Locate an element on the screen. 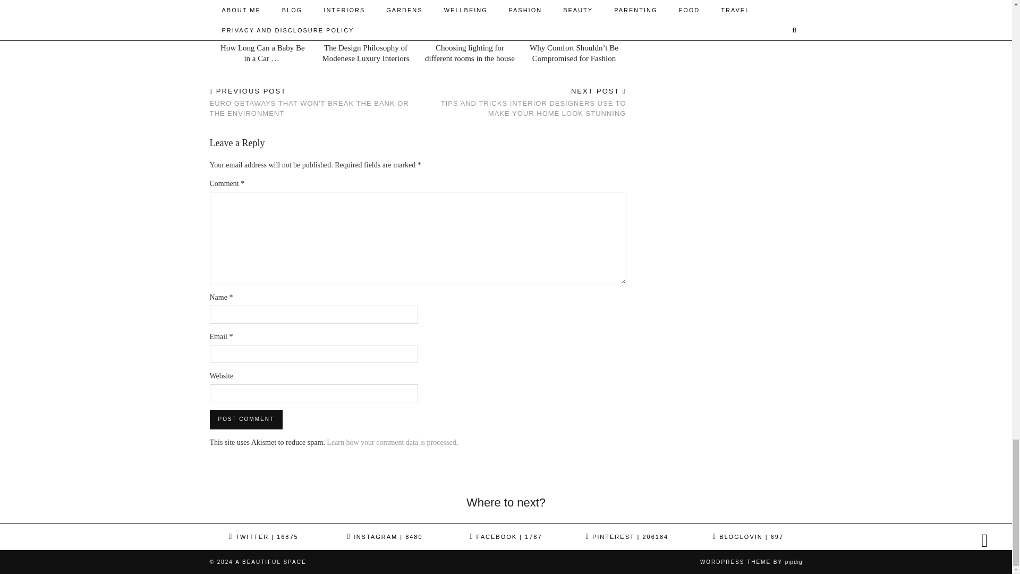 Image resolution: width=1020 pixels, height=574 pixels. Choosing lighting for different rooms in the house is located at coordinates (469, 20).